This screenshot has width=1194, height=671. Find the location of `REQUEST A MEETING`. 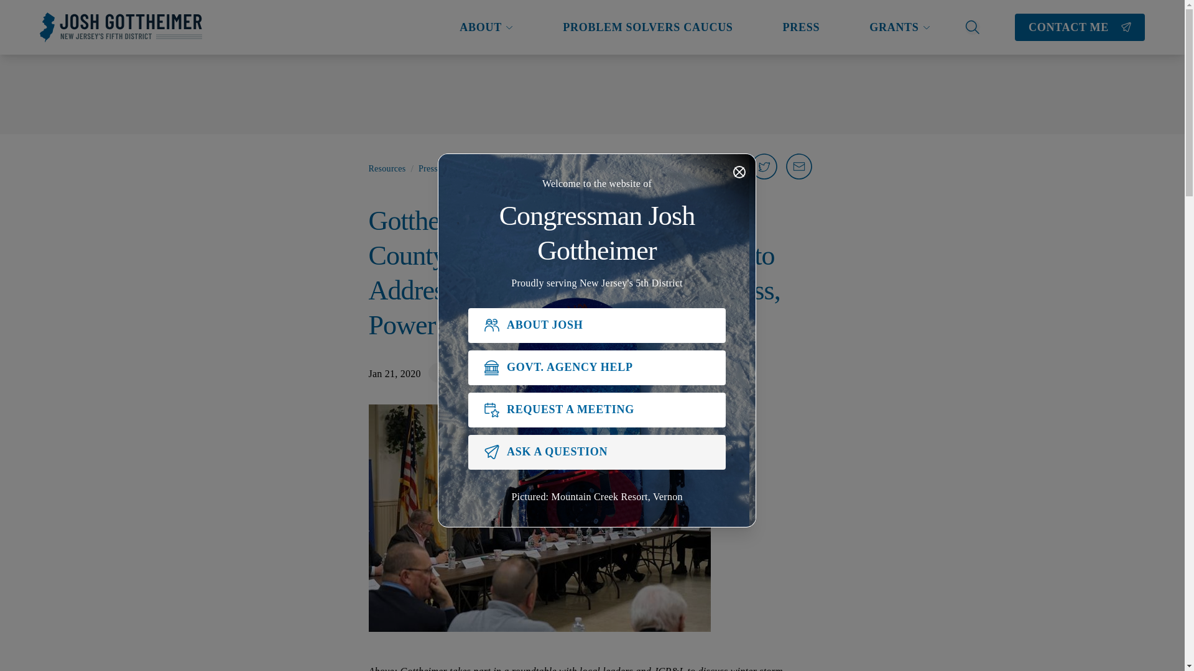

REQUEST A MEETING is located at coordinates (597, 409).